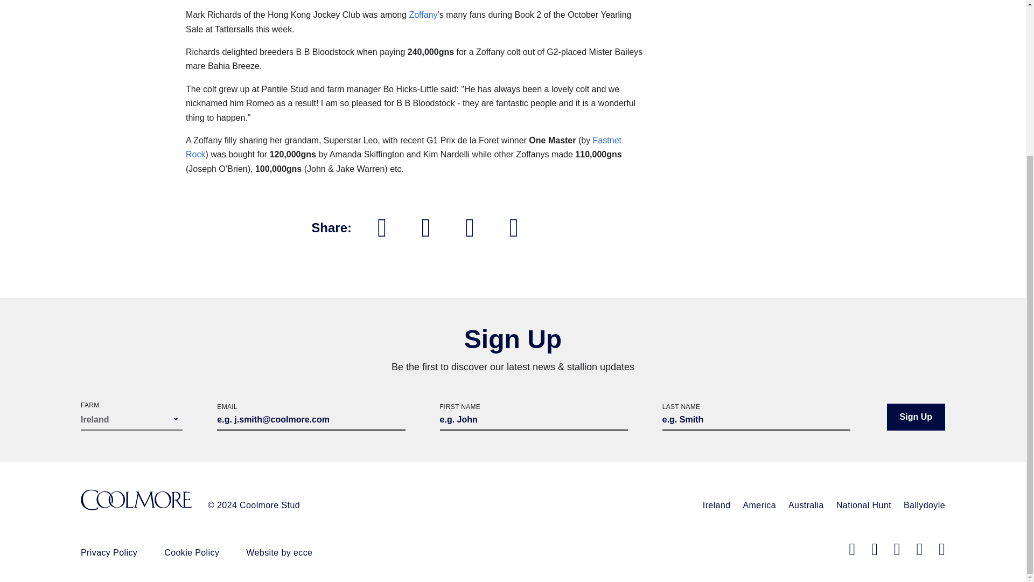  I want to click on Ireland, so click(717, 505).